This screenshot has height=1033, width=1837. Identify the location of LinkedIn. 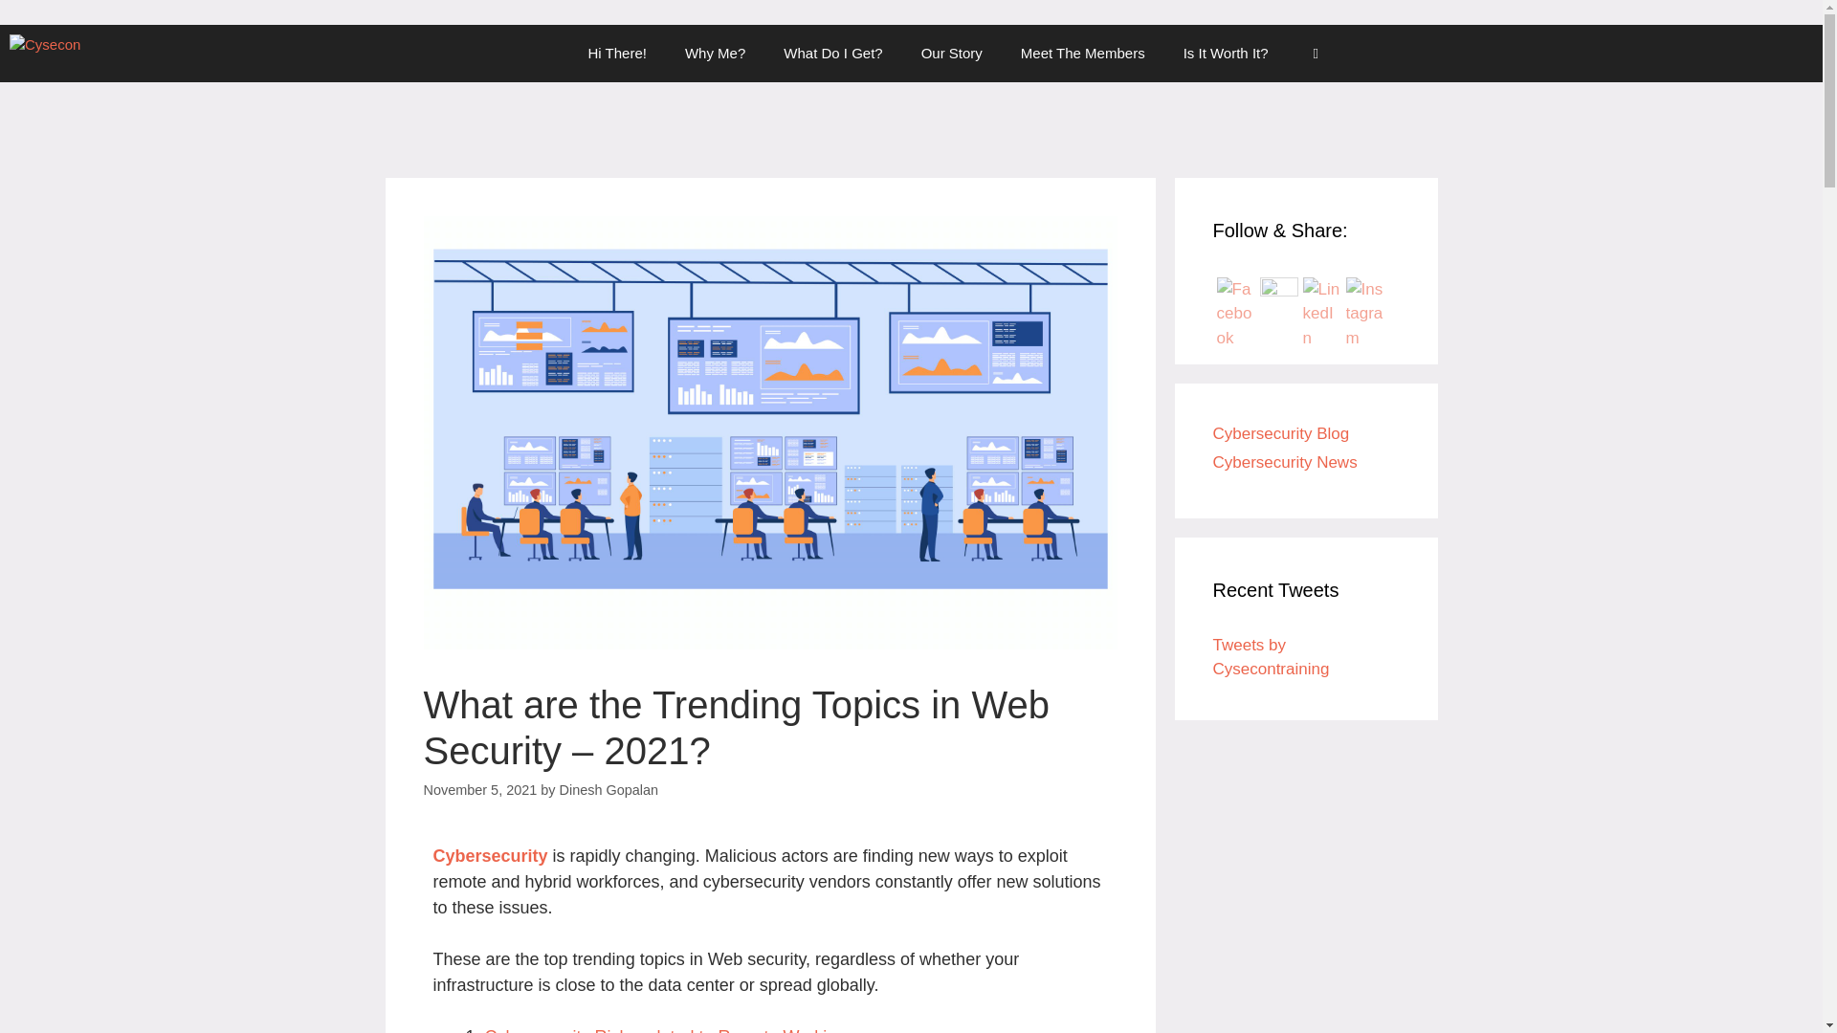
(1321, 314).